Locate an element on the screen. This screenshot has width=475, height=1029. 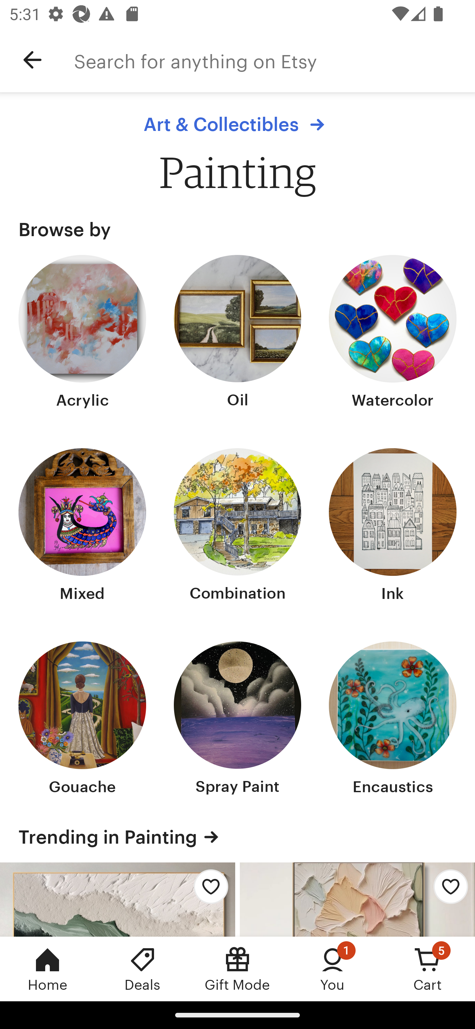
Cart, 5 new notifications Cart is located at coordinates (427, 969).